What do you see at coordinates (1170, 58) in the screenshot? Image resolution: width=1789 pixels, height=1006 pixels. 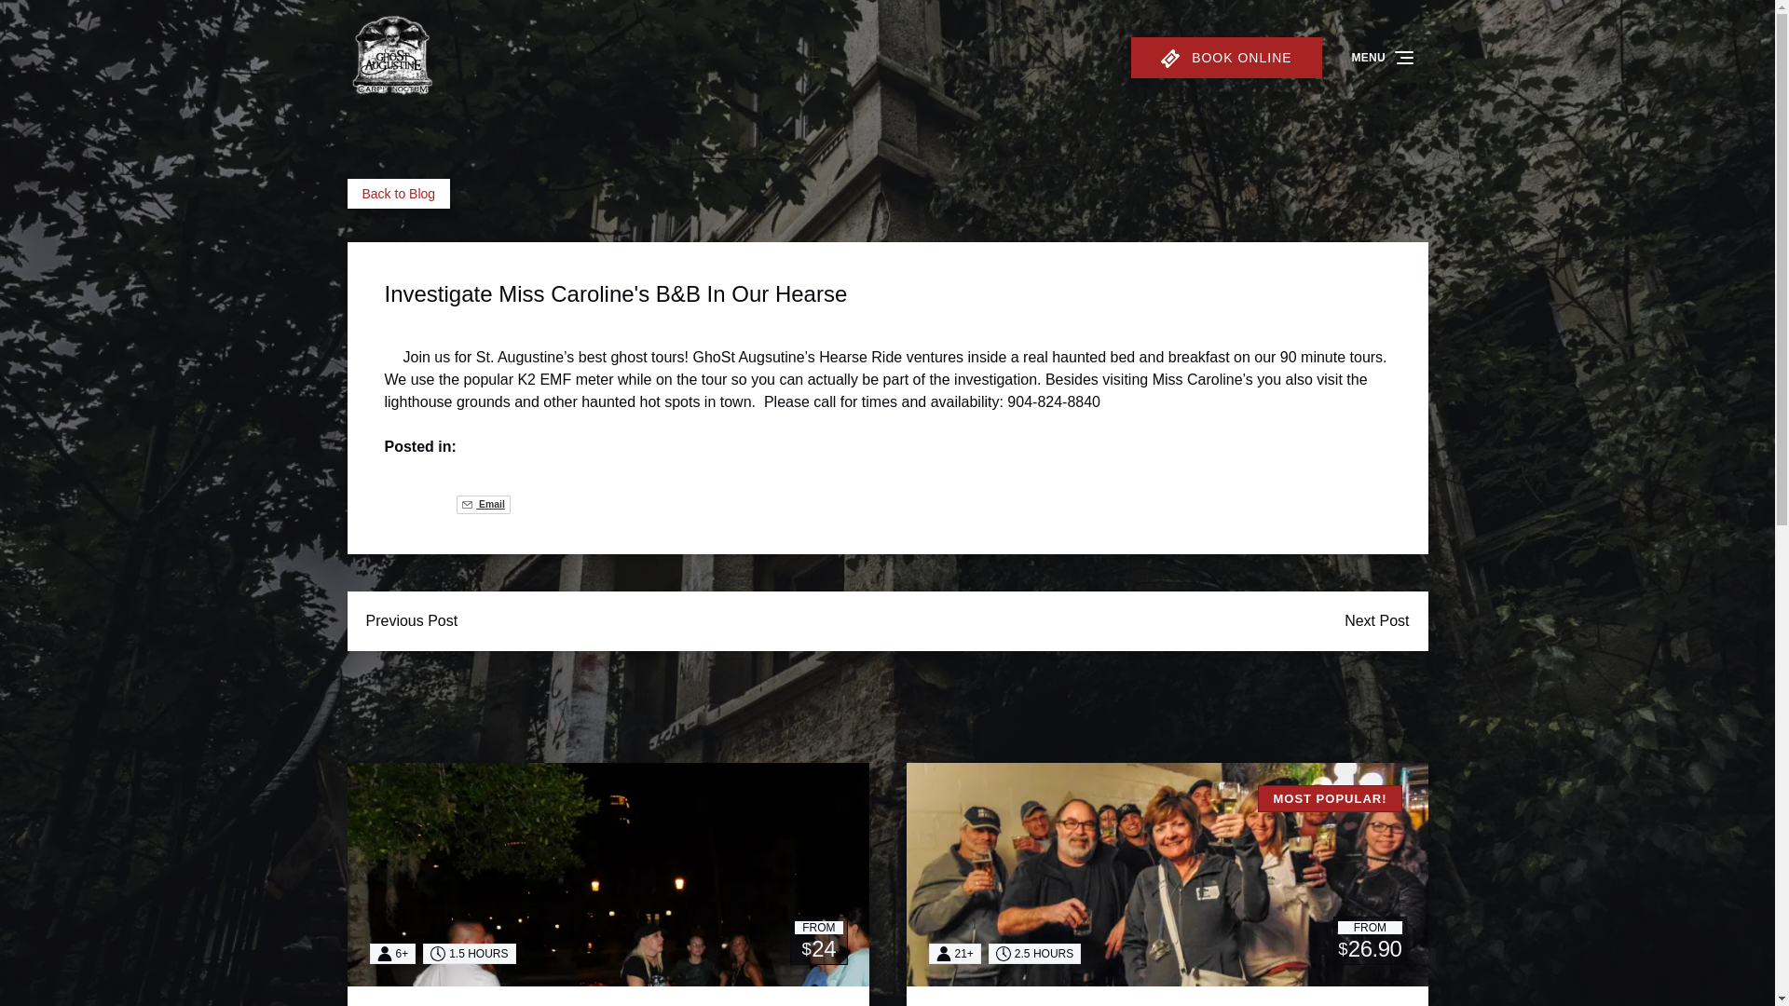 I see `TICKET` at bounding box center [1170, 58].